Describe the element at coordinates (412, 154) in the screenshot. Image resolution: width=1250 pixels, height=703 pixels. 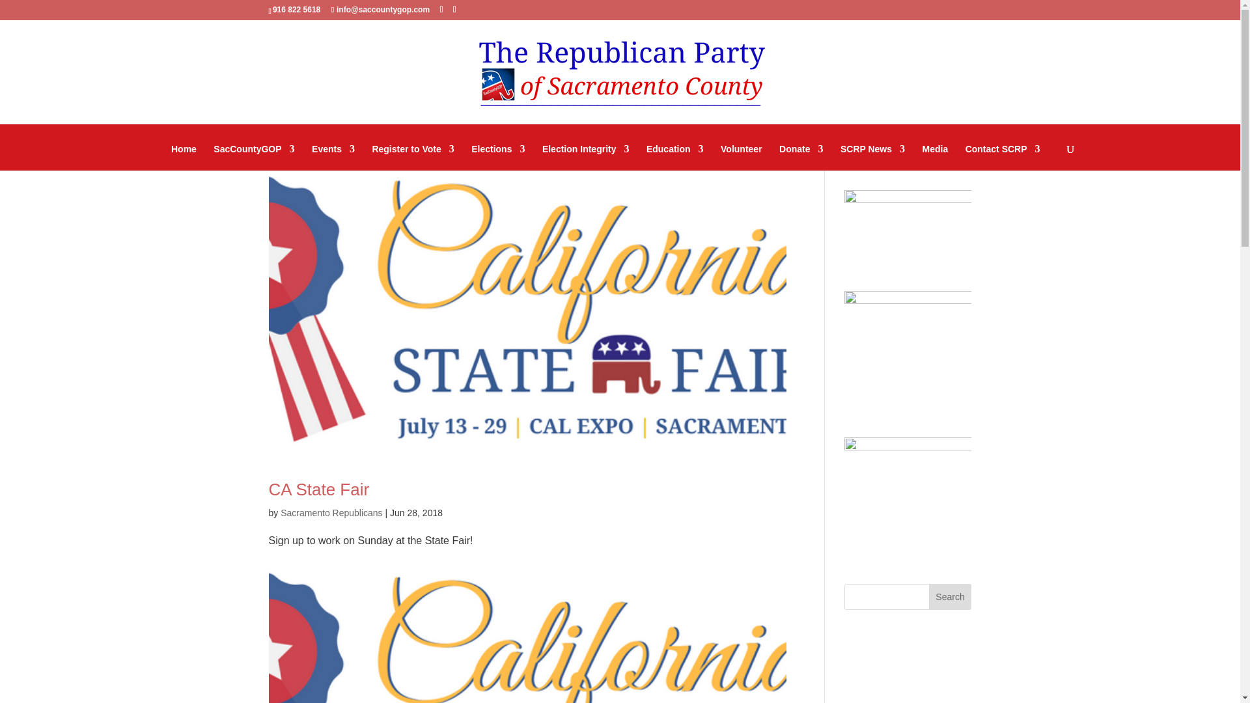
I see `Register to Vote` at that location.